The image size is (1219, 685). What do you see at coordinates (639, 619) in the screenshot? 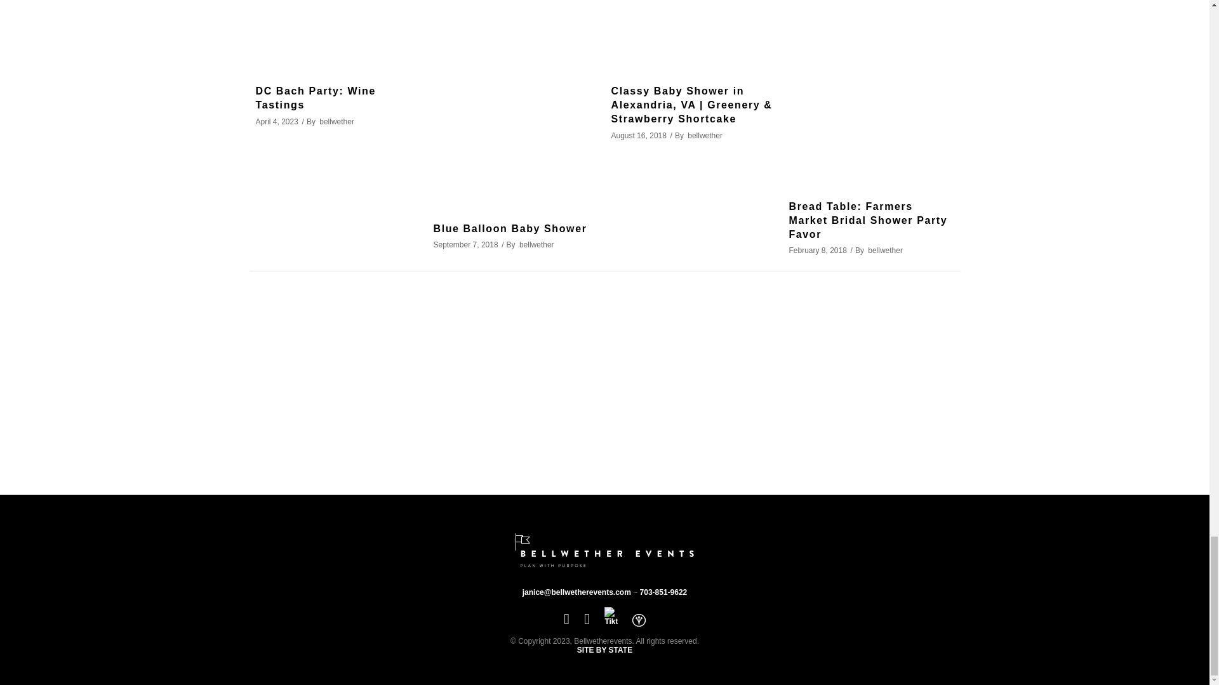
I see `Wedding Wire` at bounding box center [639, 619].